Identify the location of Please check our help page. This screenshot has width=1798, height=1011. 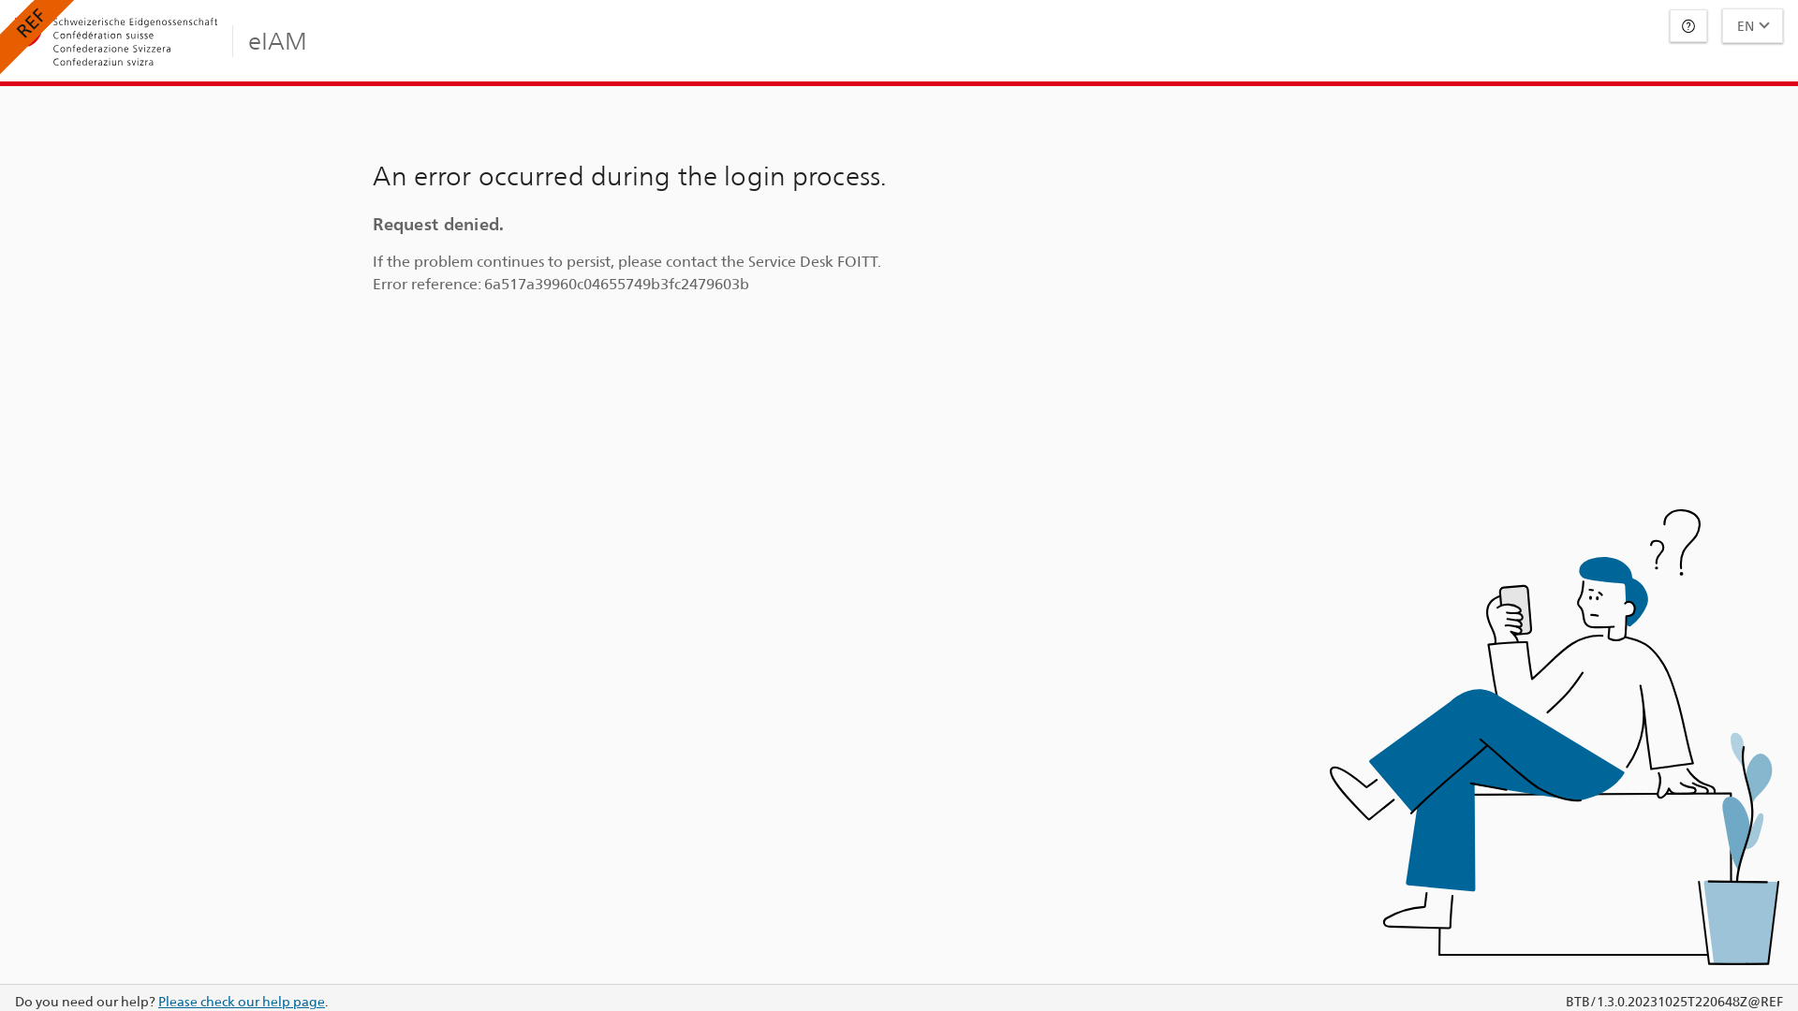
(242, 1002).